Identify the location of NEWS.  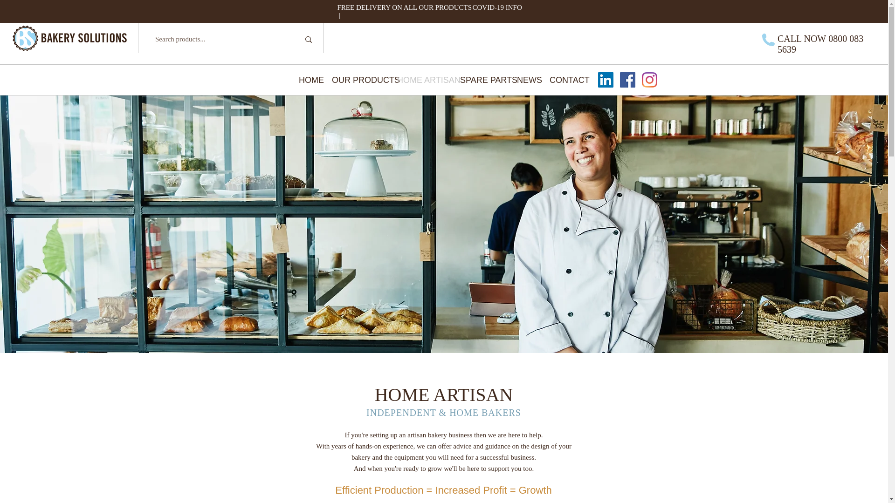
(526, 80).